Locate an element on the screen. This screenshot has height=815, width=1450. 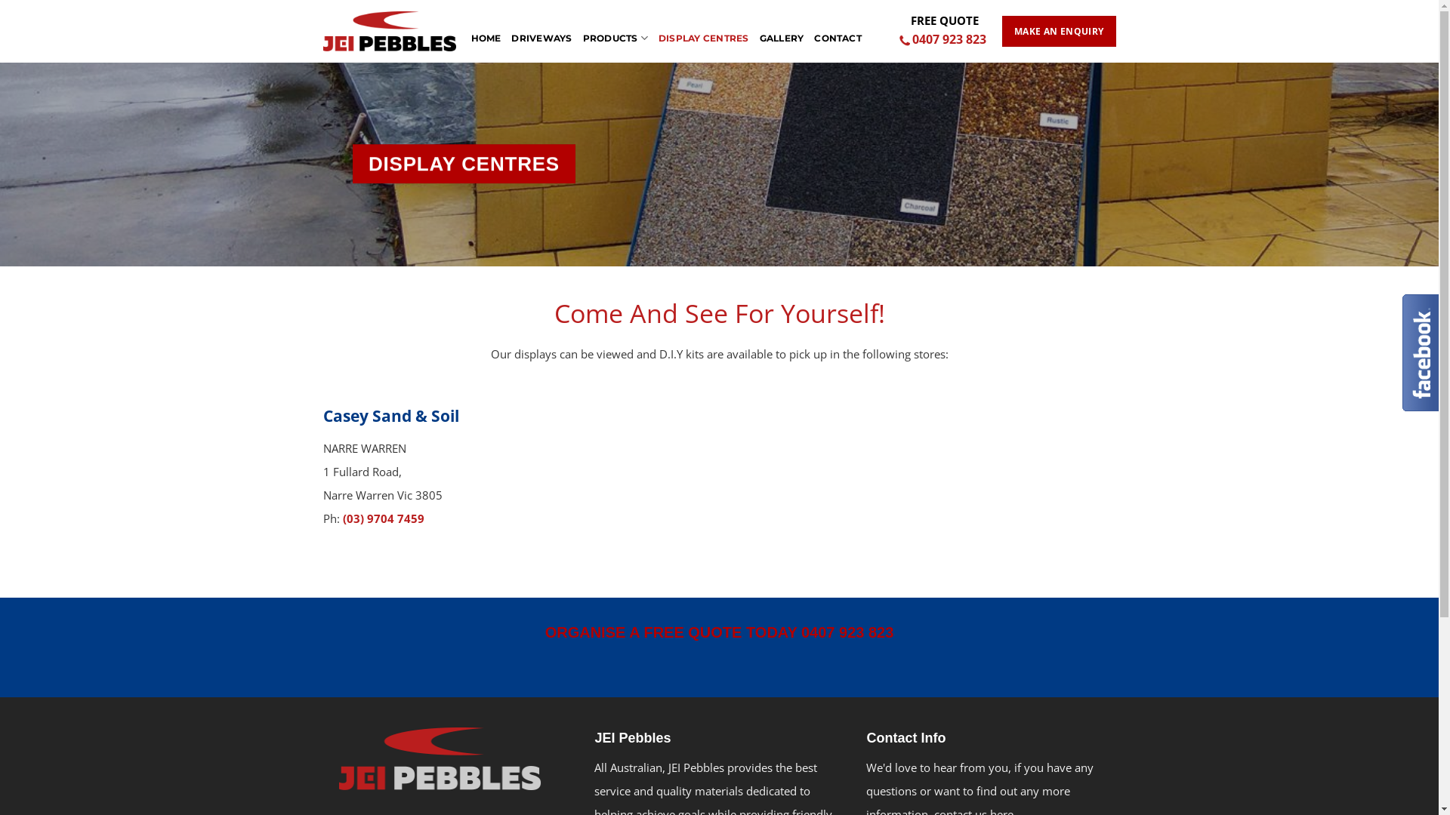
GALLERY is located at coordinates (782, 30).